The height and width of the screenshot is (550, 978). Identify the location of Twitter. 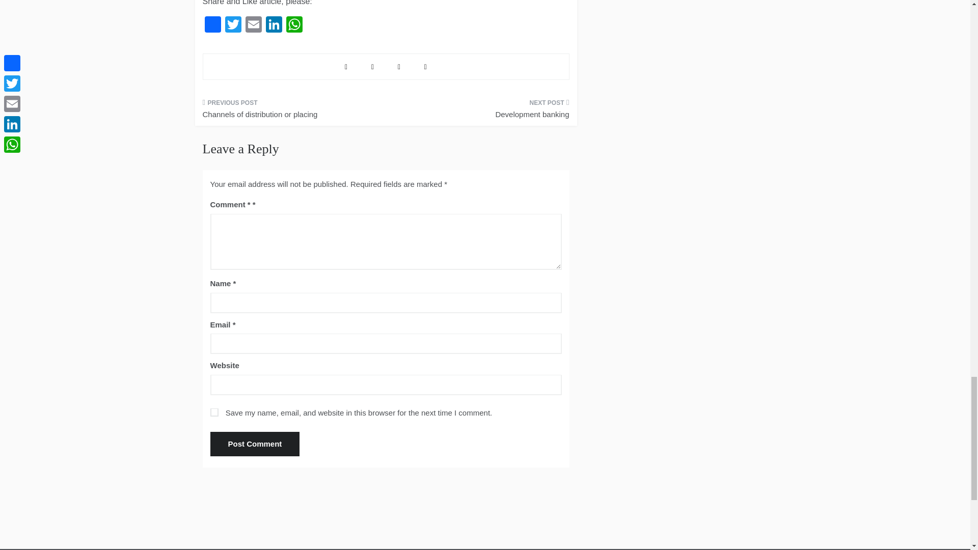
(233, 25).